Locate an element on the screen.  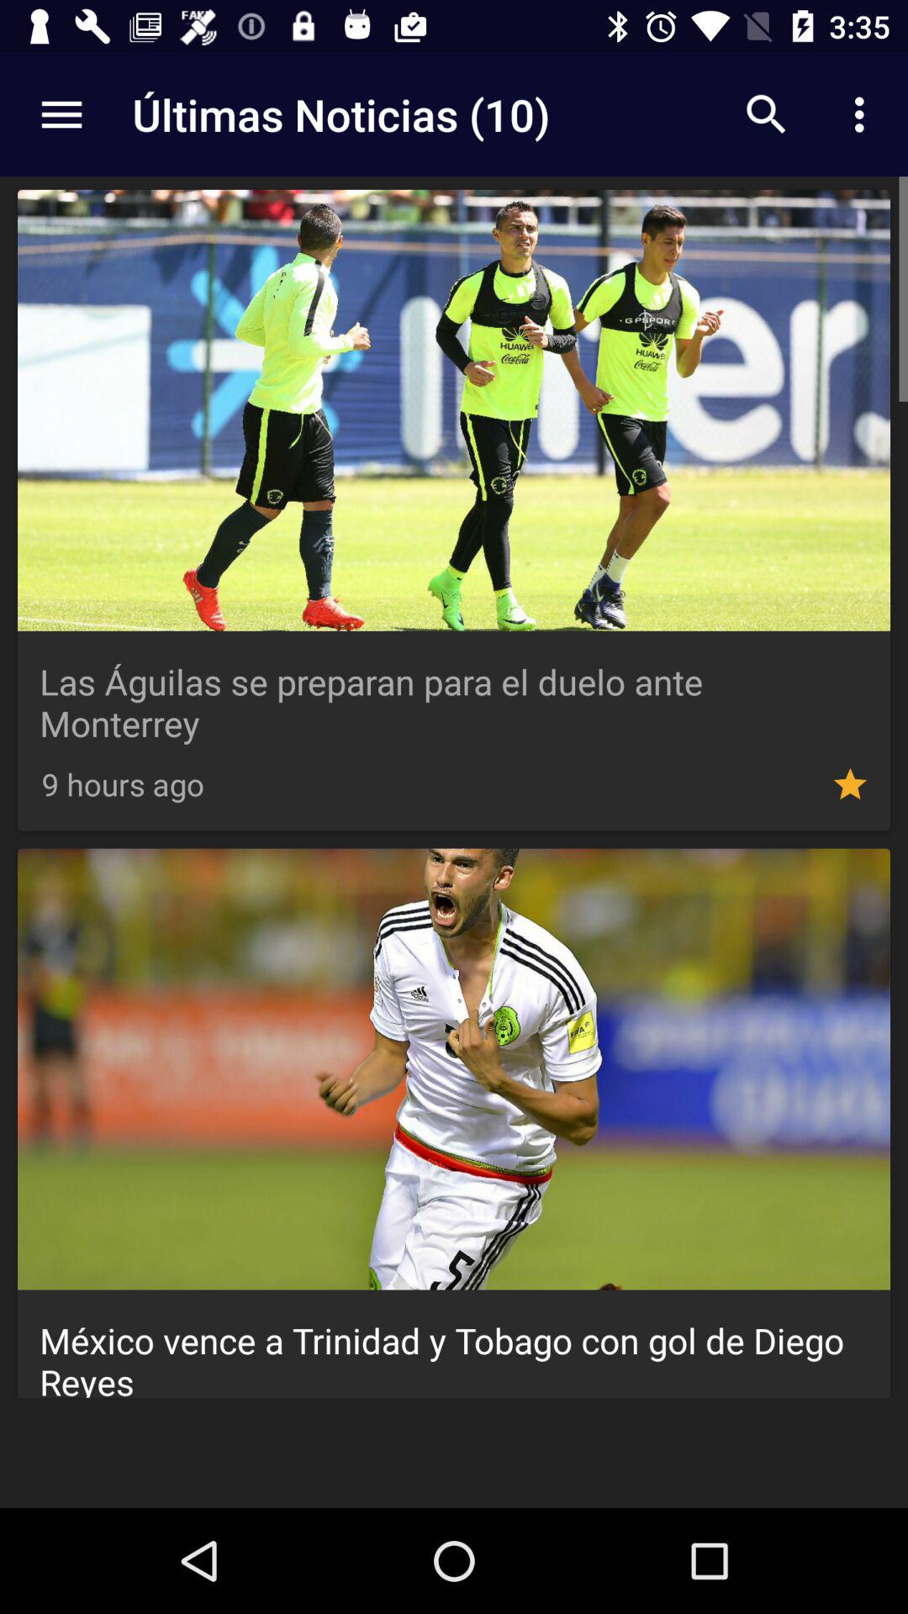
select the option which indicates star is located at coordinates (850, 784).